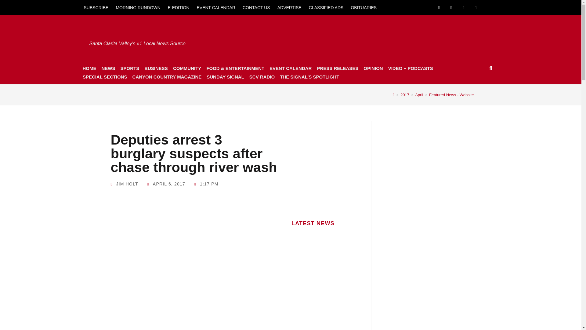 The image size is (586, 330). What do you see at coordinates (216, 7) in the screenshot?
I see `EVENT CALENDAR` at bounding box center [216, 7].